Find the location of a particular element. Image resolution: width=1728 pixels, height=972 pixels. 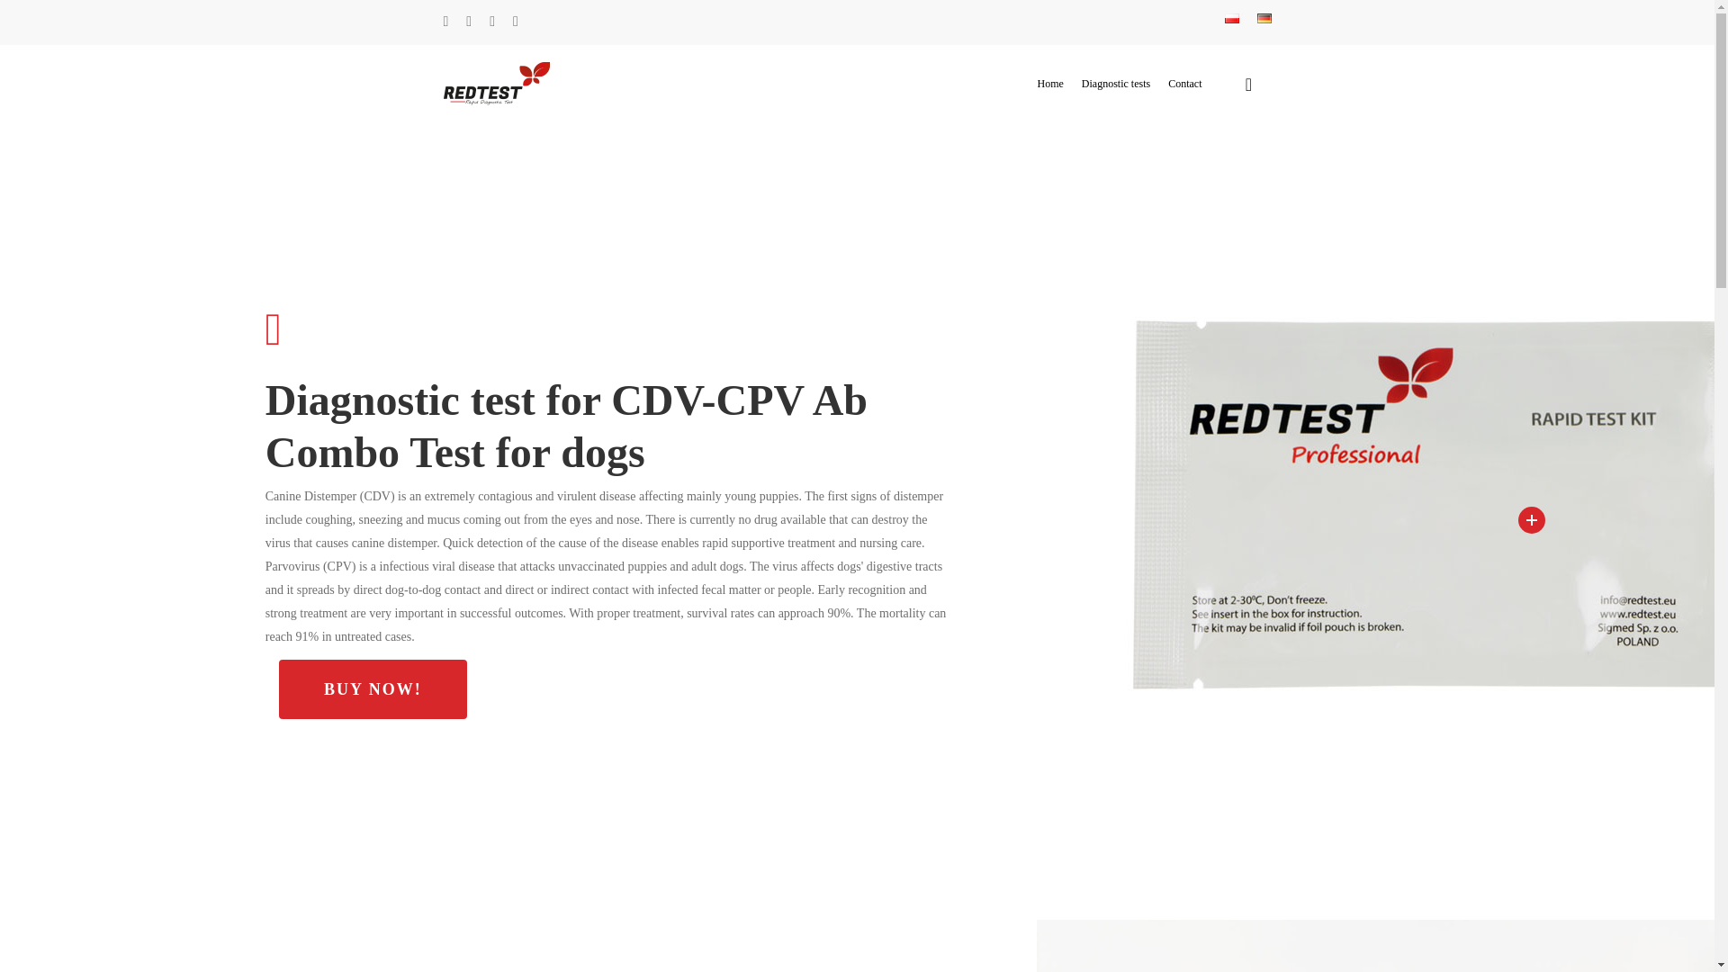

Diagnostic tests is located at coordinates (1116, 83).